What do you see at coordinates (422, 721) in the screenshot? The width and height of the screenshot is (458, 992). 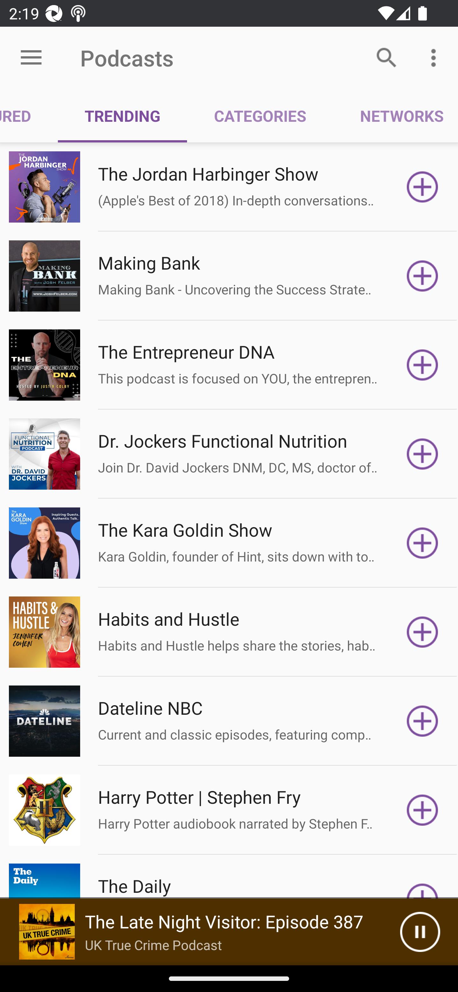 I see `Subscribe` at bounding box center [422, 721].